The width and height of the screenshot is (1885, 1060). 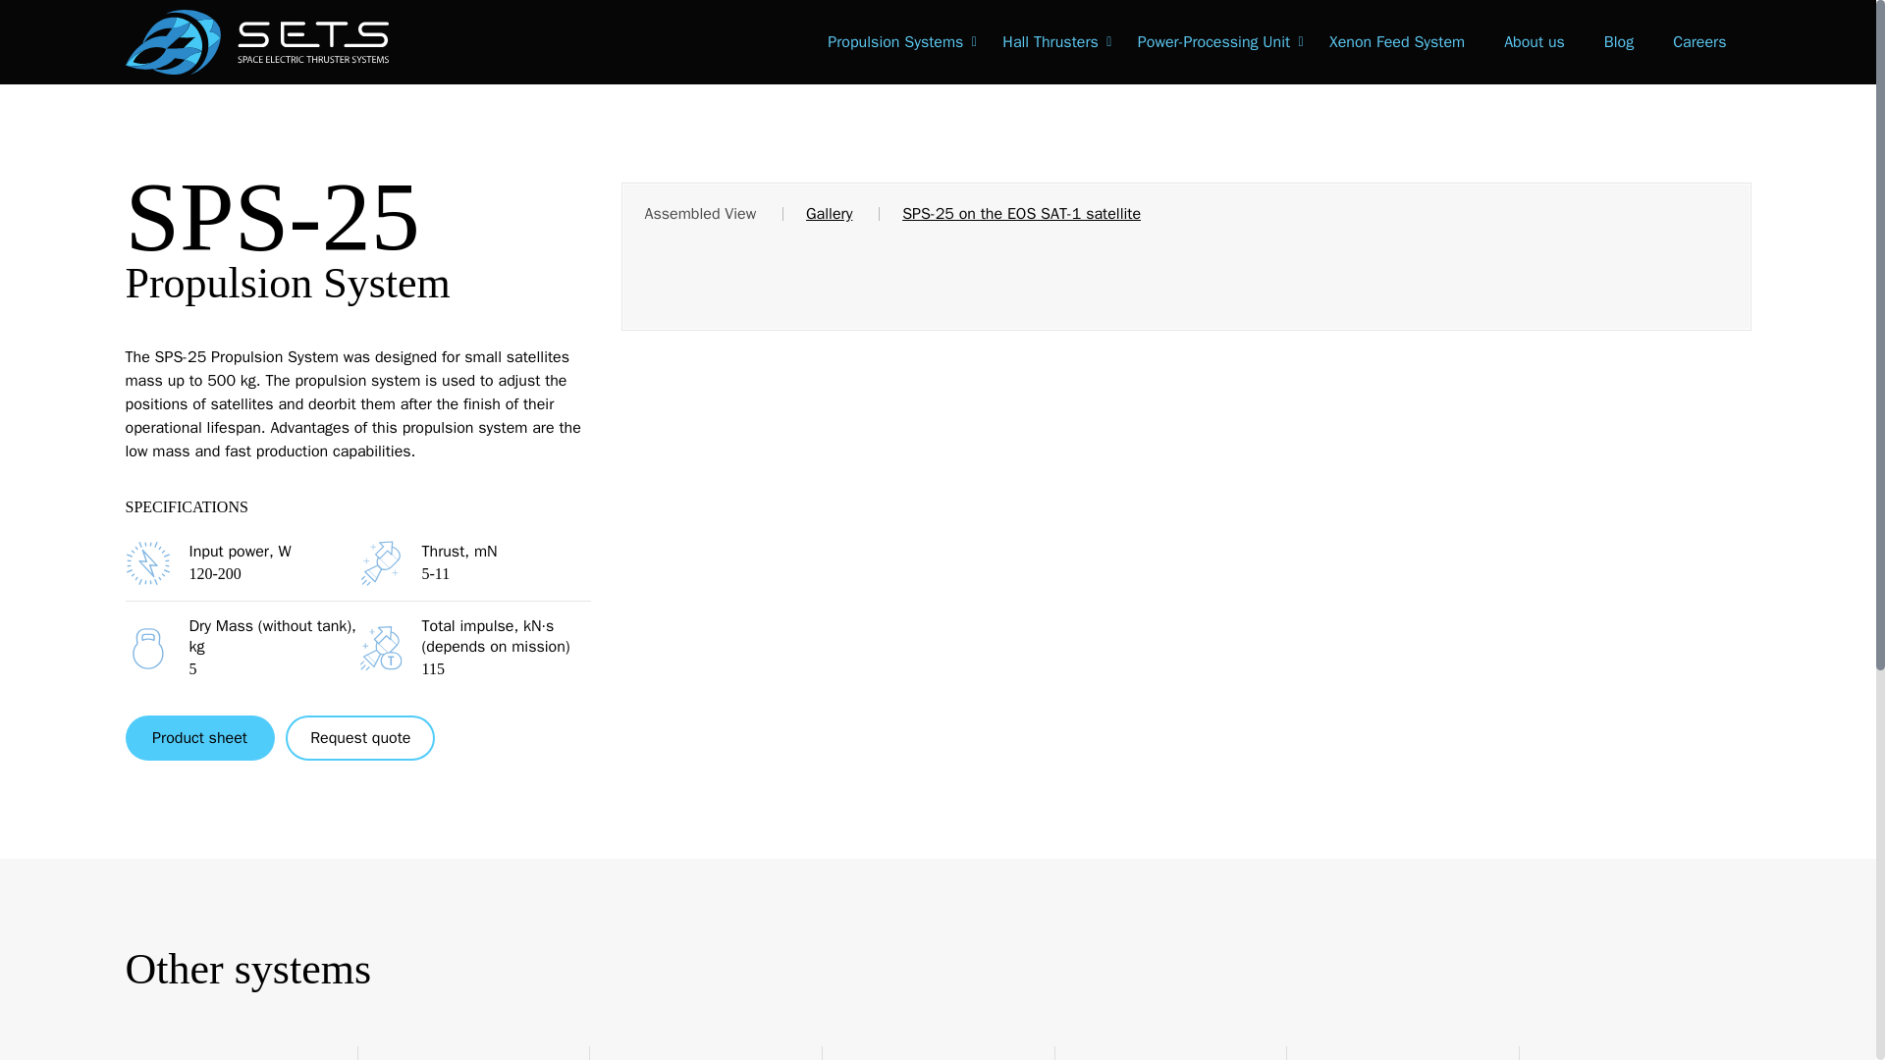 What do you see at coordinates (1054, 42) in the screenshot?
I see `Hall Thrusters` at bounding box center [1054, 42].